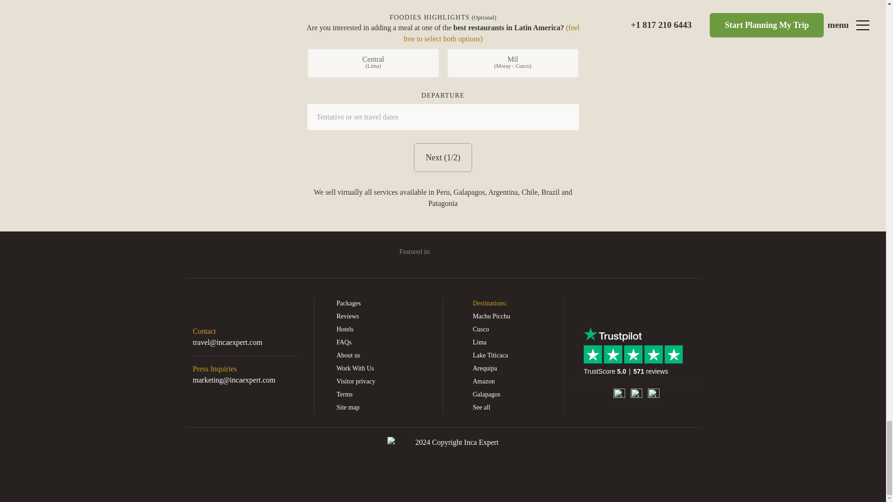 This screenshot has width=893, height=502. I want to click on About us, so click(386, 355).